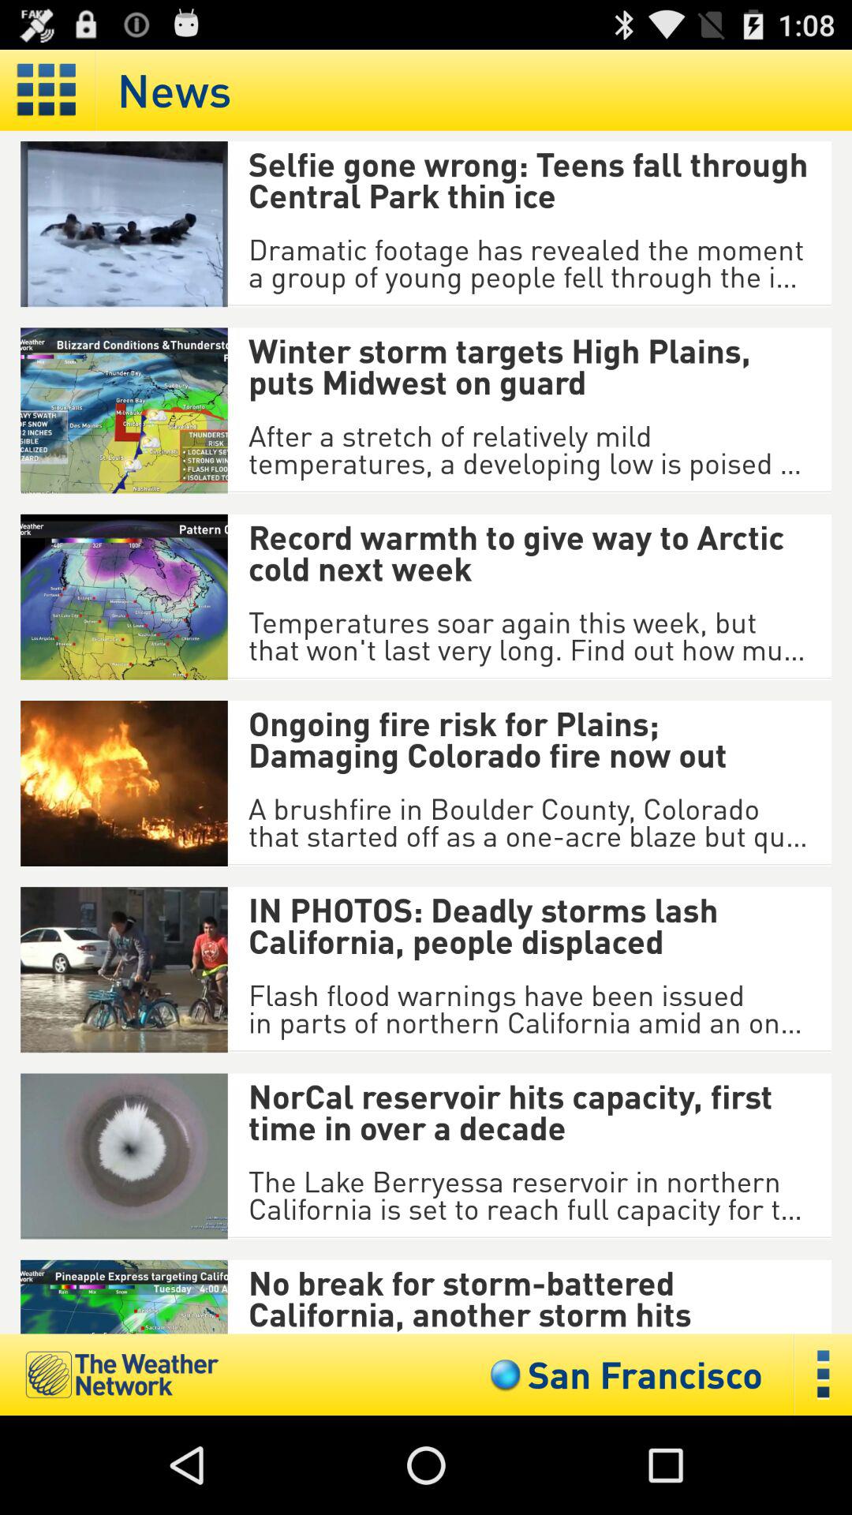 This screenshot has height=1515, width=852. Describe the element at coordinates (622, 1375) in the screenshot. I see `flip to san francisco icon` at that location.